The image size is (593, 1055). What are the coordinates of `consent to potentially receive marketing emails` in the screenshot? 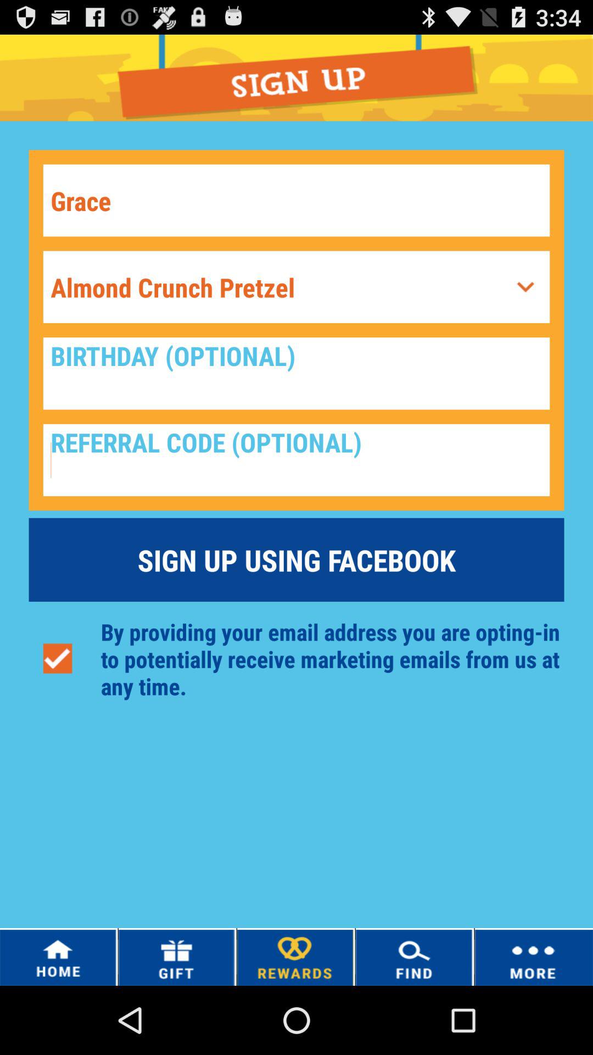 It's located at (57, 658).